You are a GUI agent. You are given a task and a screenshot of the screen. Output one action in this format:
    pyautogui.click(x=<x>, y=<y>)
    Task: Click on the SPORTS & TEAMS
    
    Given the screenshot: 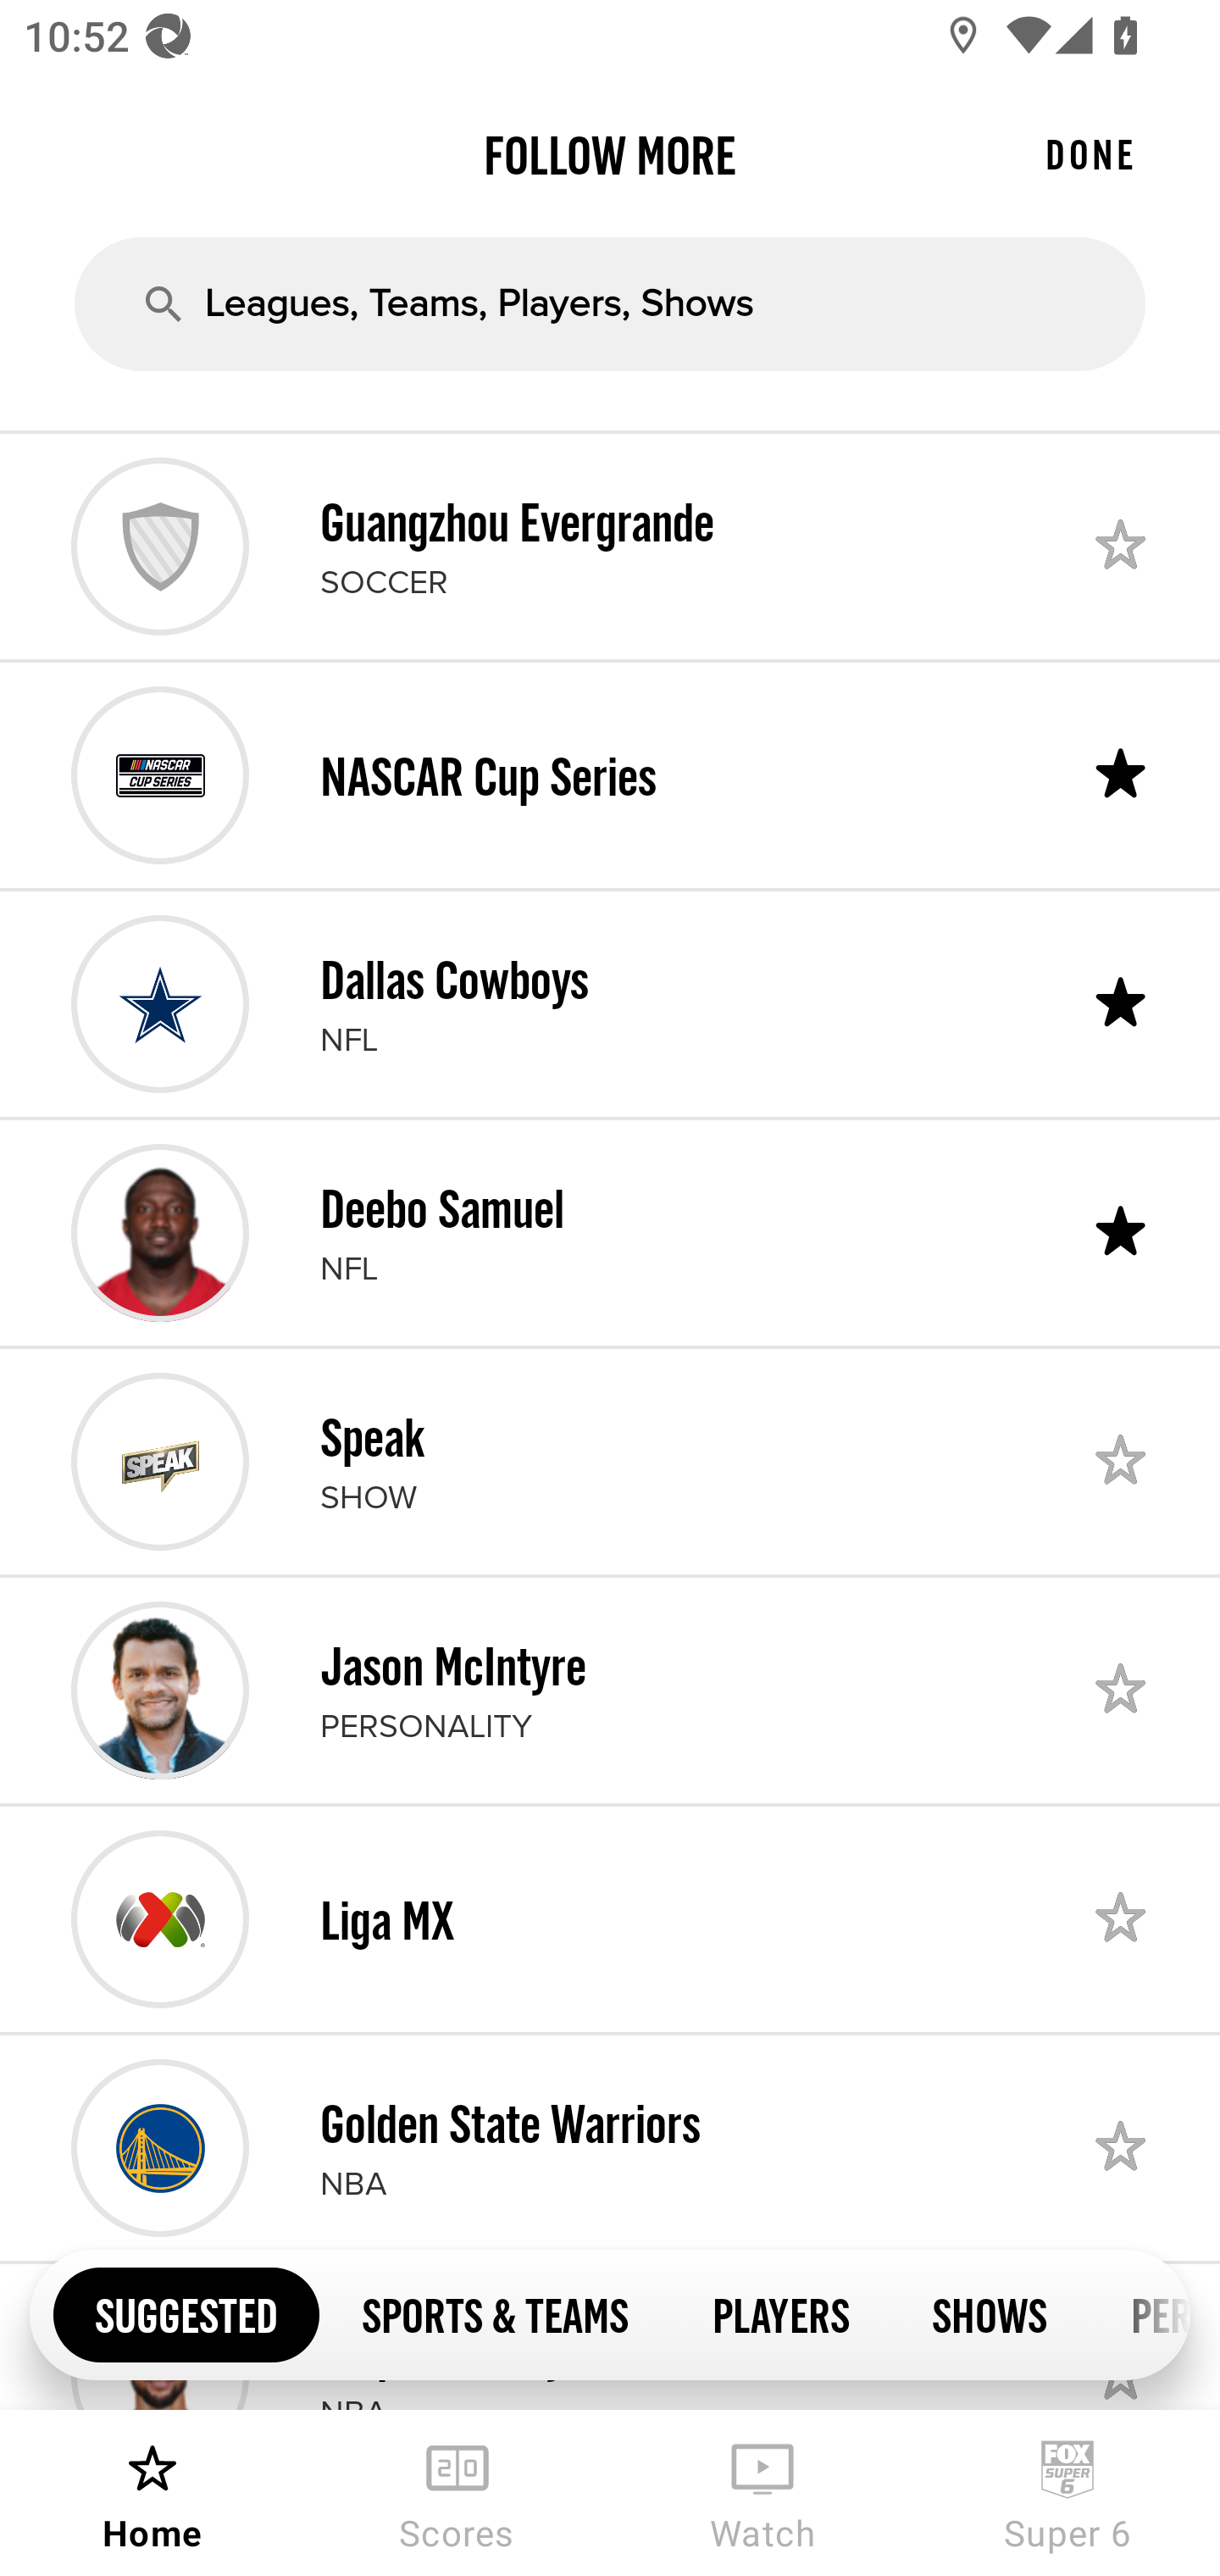 What is the action you would take?
    pyautogui.click(x=495, y=2313)
    